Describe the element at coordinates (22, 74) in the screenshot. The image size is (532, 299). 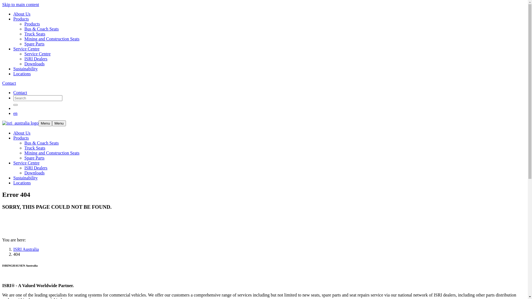
I see `Locations` at that location.